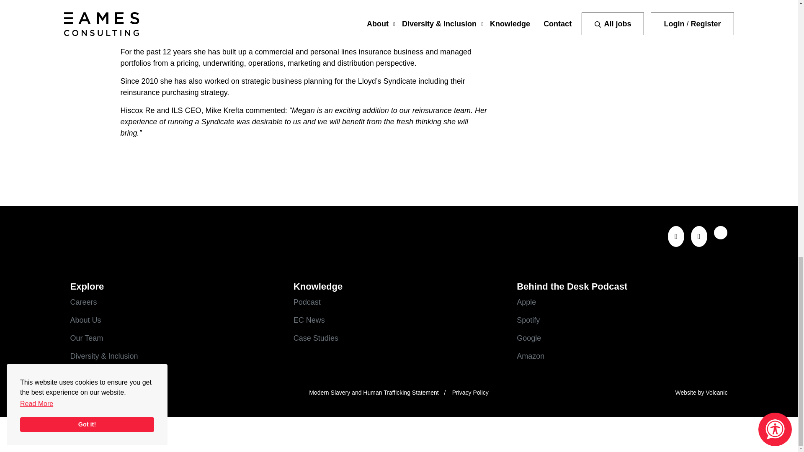 Image resolution: width=804 pixels, height=452 pixels. What do you see at coordinates (399, 338) in the screenshot?
I see `Case Studies` at bounding box center [399, 338].